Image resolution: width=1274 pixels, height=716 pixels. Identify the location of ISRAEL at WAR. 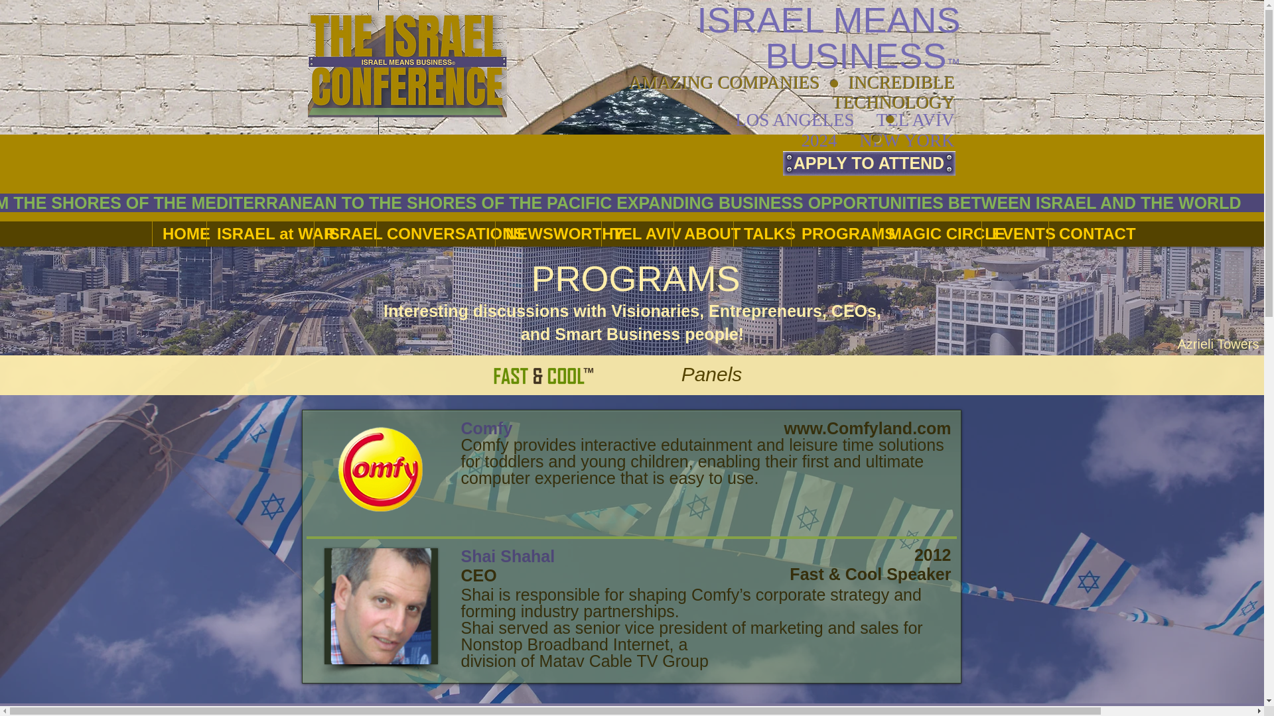
(260, 233).